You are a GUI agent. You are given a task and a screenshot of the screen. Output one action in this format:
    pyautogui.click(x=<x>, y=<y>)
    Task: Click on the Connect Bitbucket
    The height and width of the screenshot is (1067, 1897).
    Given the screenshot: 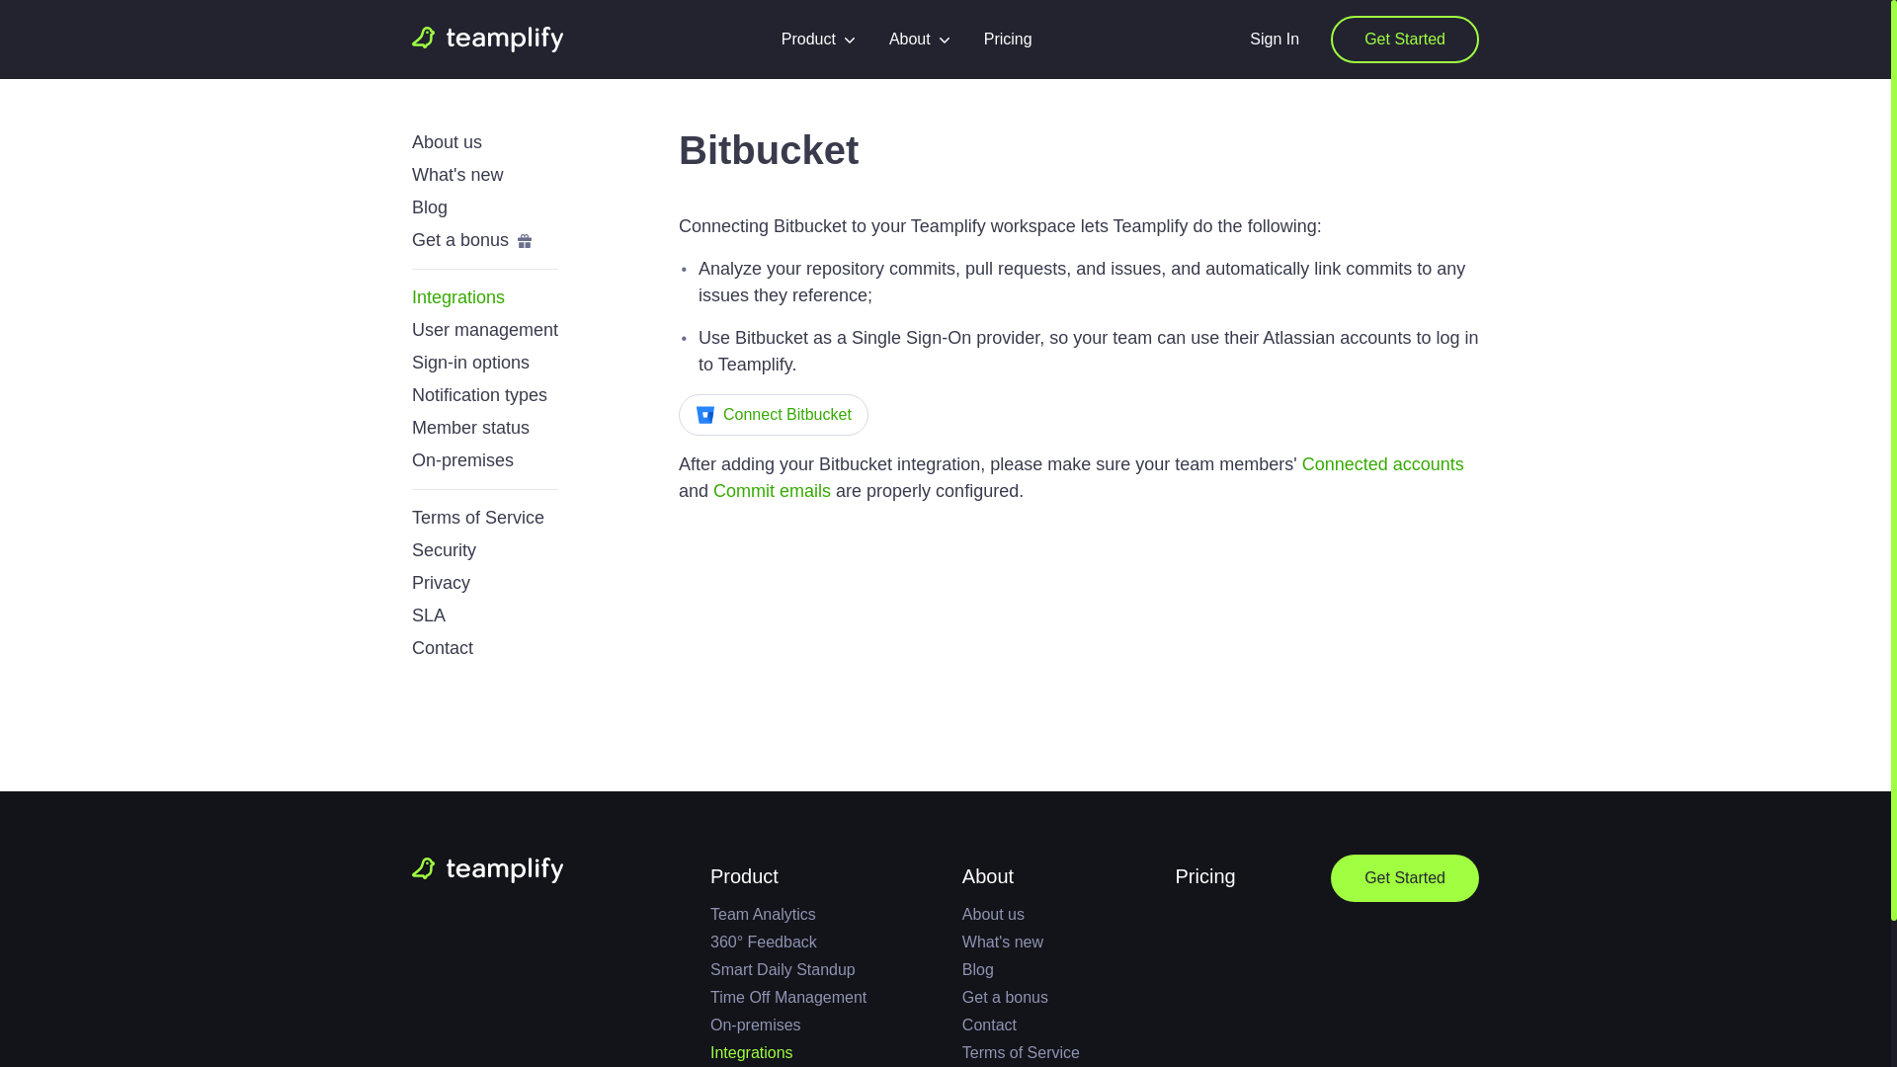 What is the action you would take?
    pyautogui.click(x=774, y=414)
    